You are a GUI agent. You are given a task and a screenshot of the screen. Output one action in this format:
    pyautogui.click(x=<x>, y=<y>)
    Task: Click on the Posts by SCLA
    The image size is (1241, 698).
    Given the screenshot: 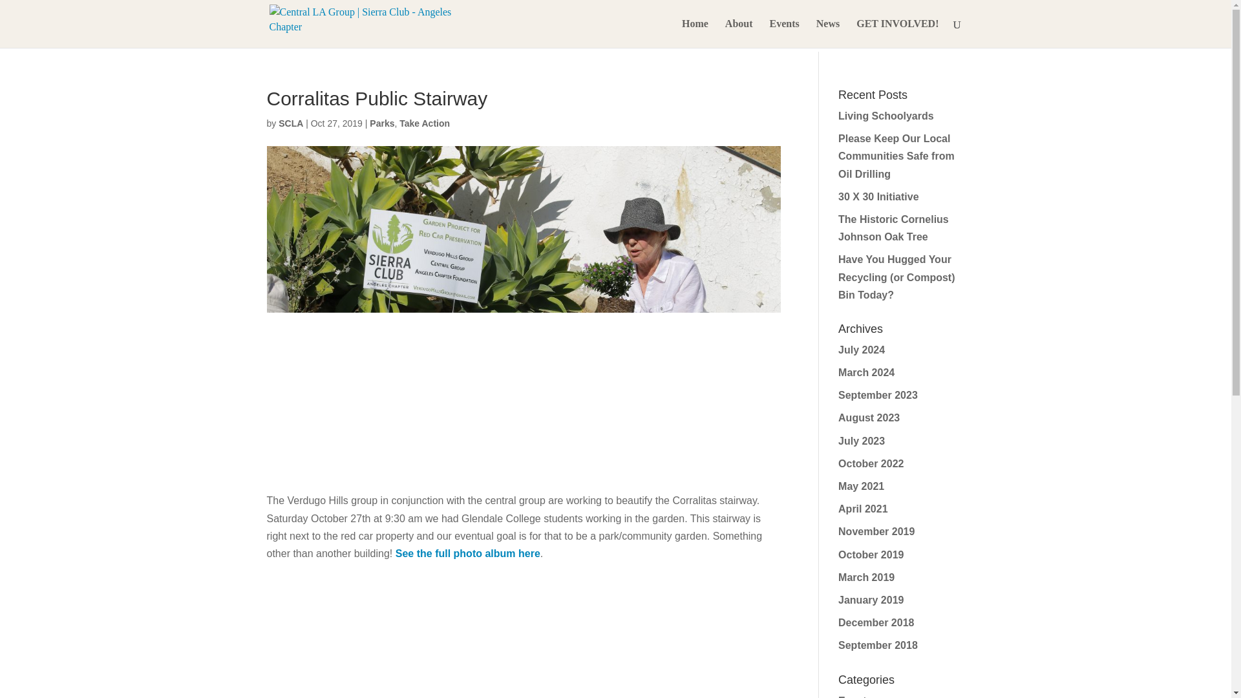 What is the action you would take?
    pyautogui.click(x=290, y=123)
    